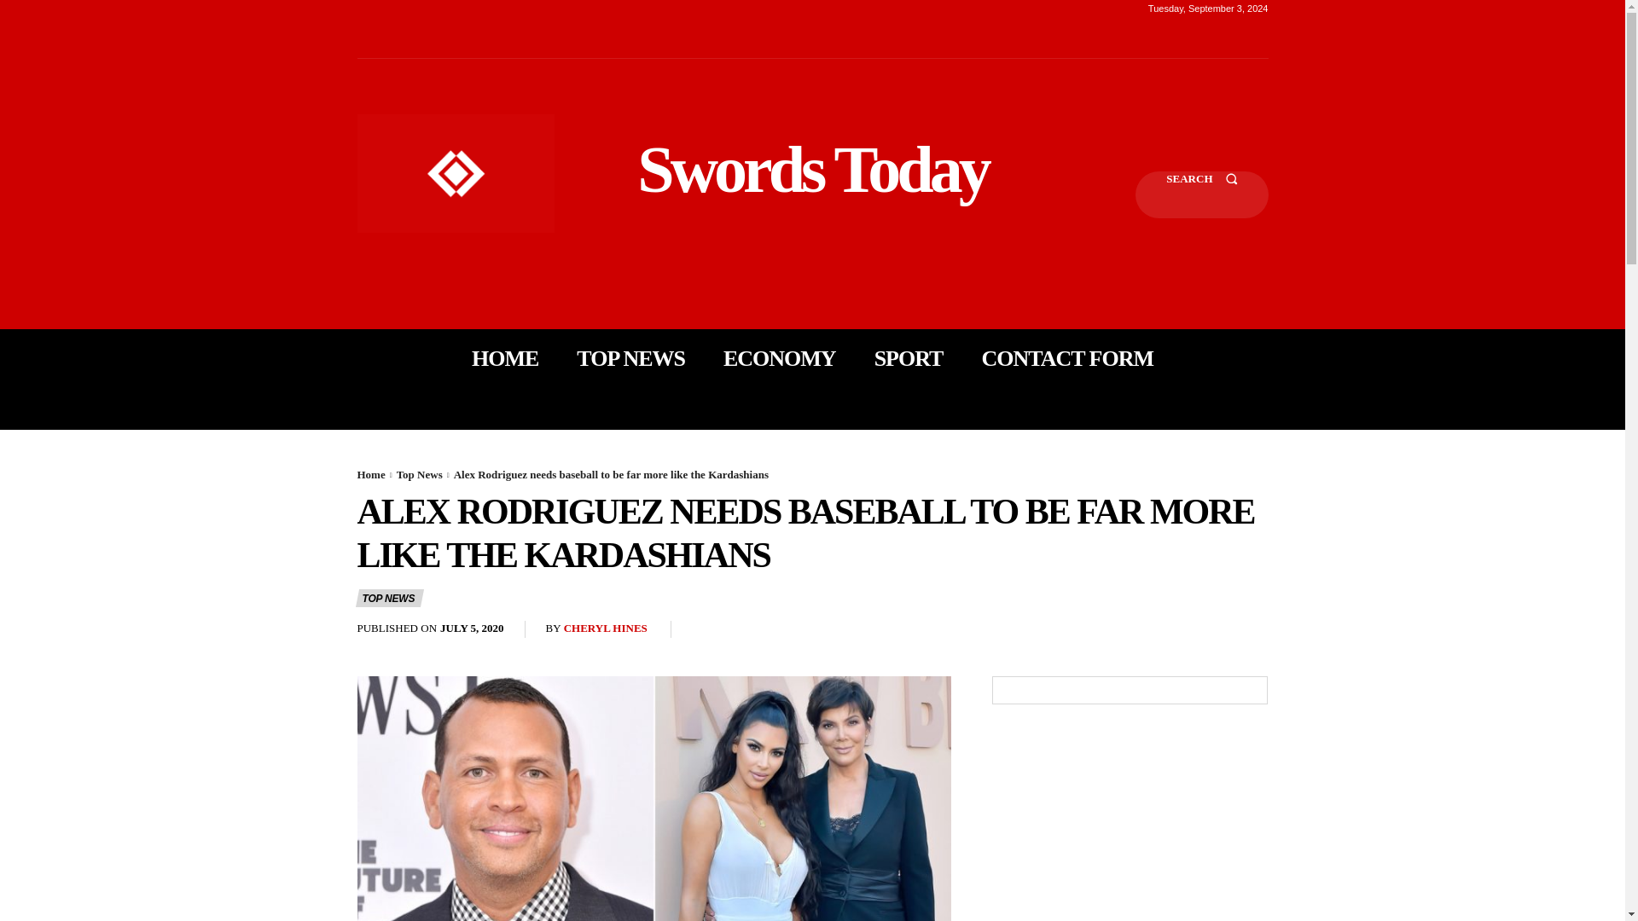  I want to click on HOME, so click(505, 358).